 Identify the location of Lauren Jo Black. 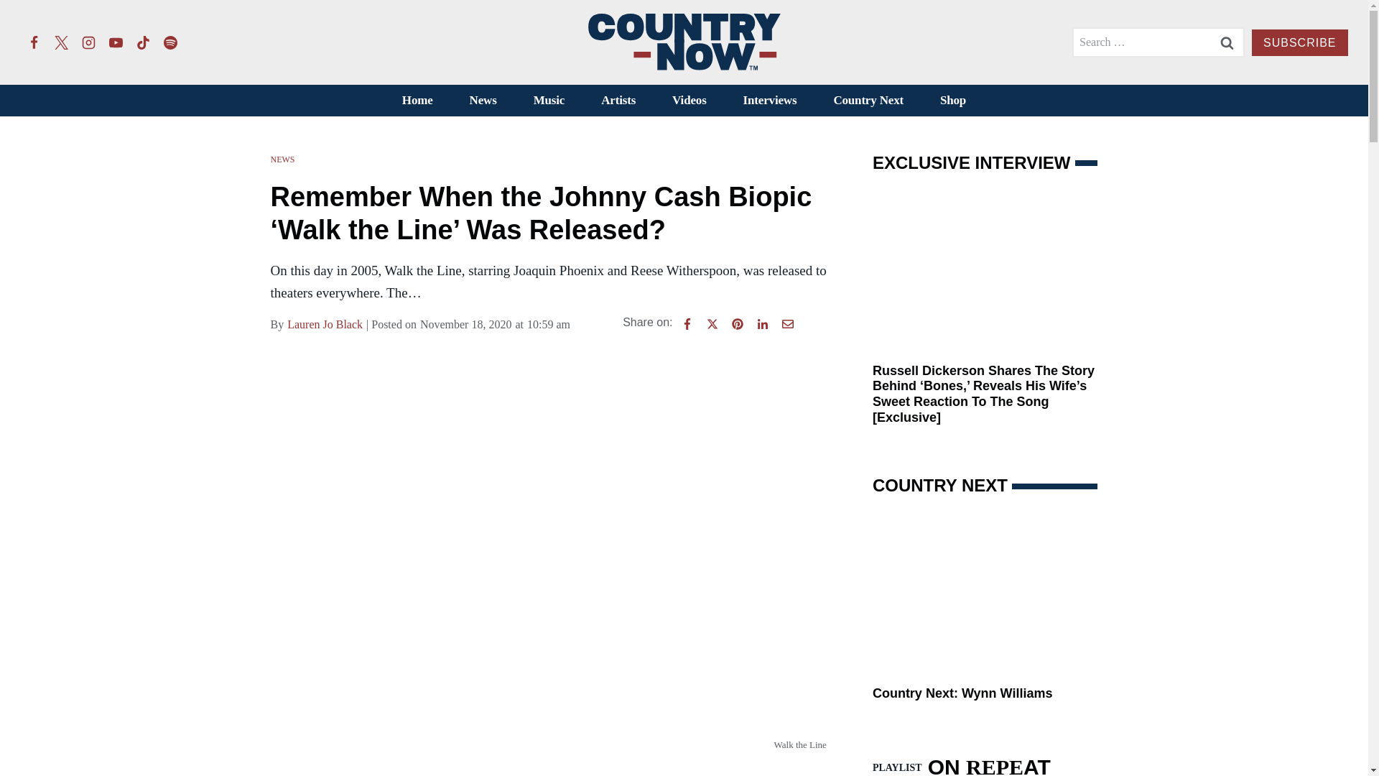
(325, 325).